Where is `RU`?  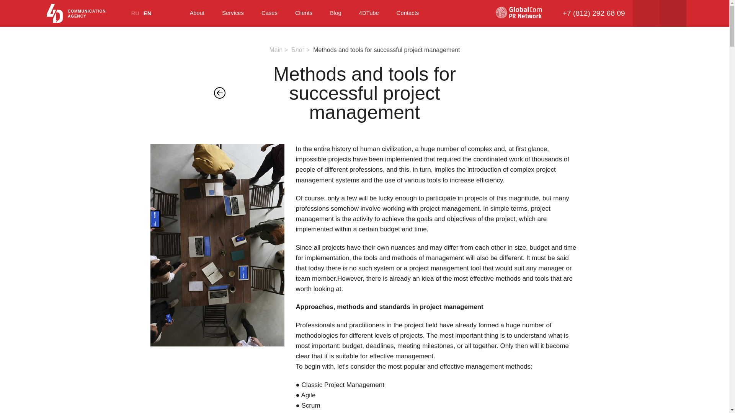 RU is located at coordinates (135, 13).